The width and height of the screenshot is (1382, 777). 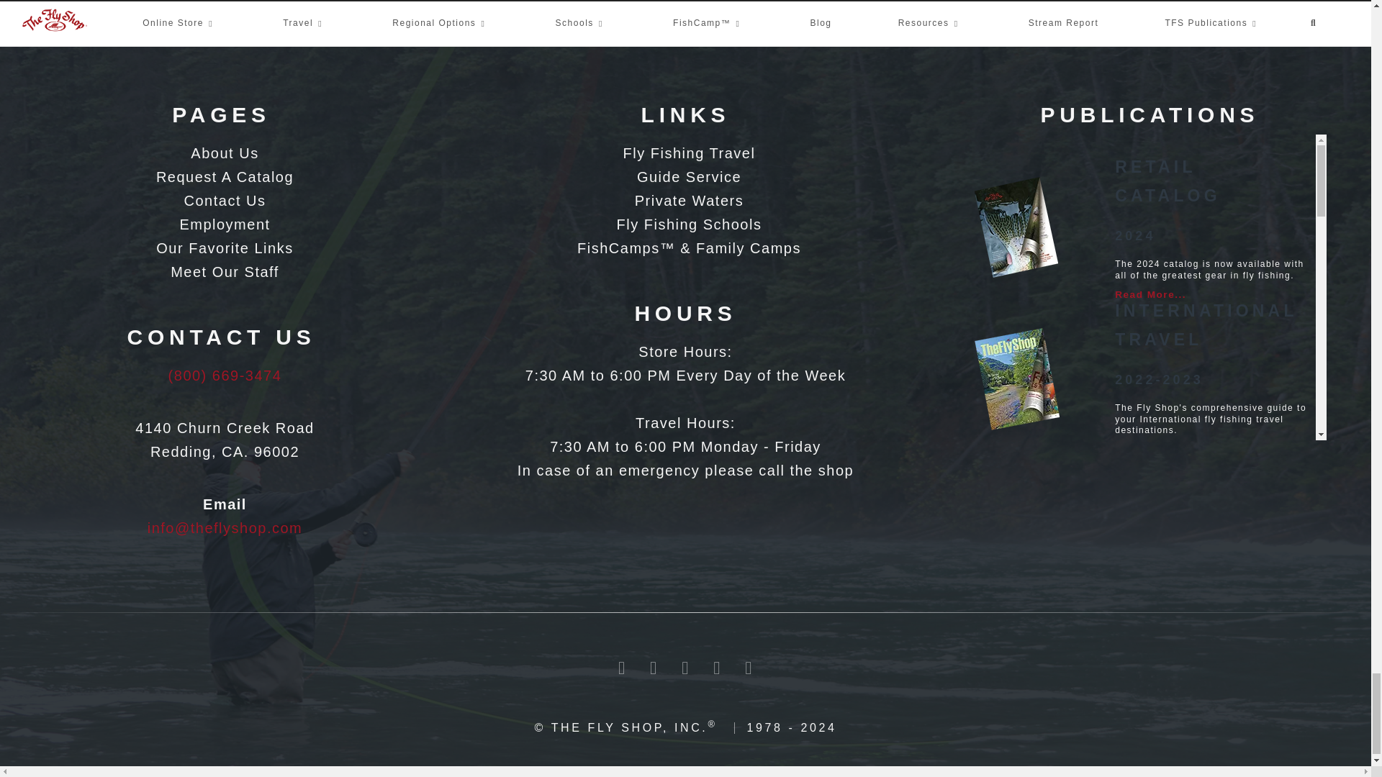 I want to click on TFS page, so click(x=221, y=248).